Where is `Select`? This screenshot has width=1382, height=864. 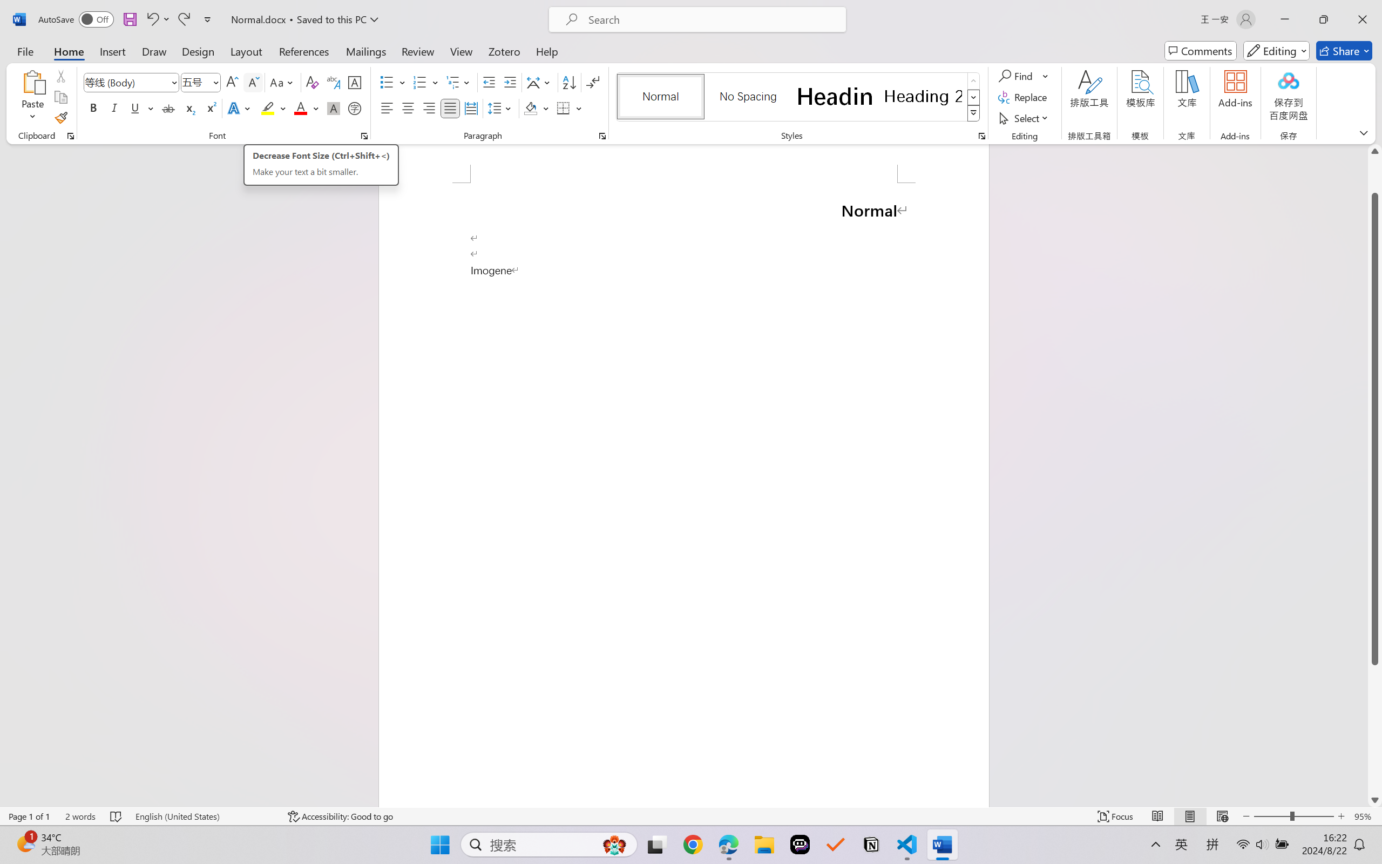 Select is located at coordinates (1025, 118).